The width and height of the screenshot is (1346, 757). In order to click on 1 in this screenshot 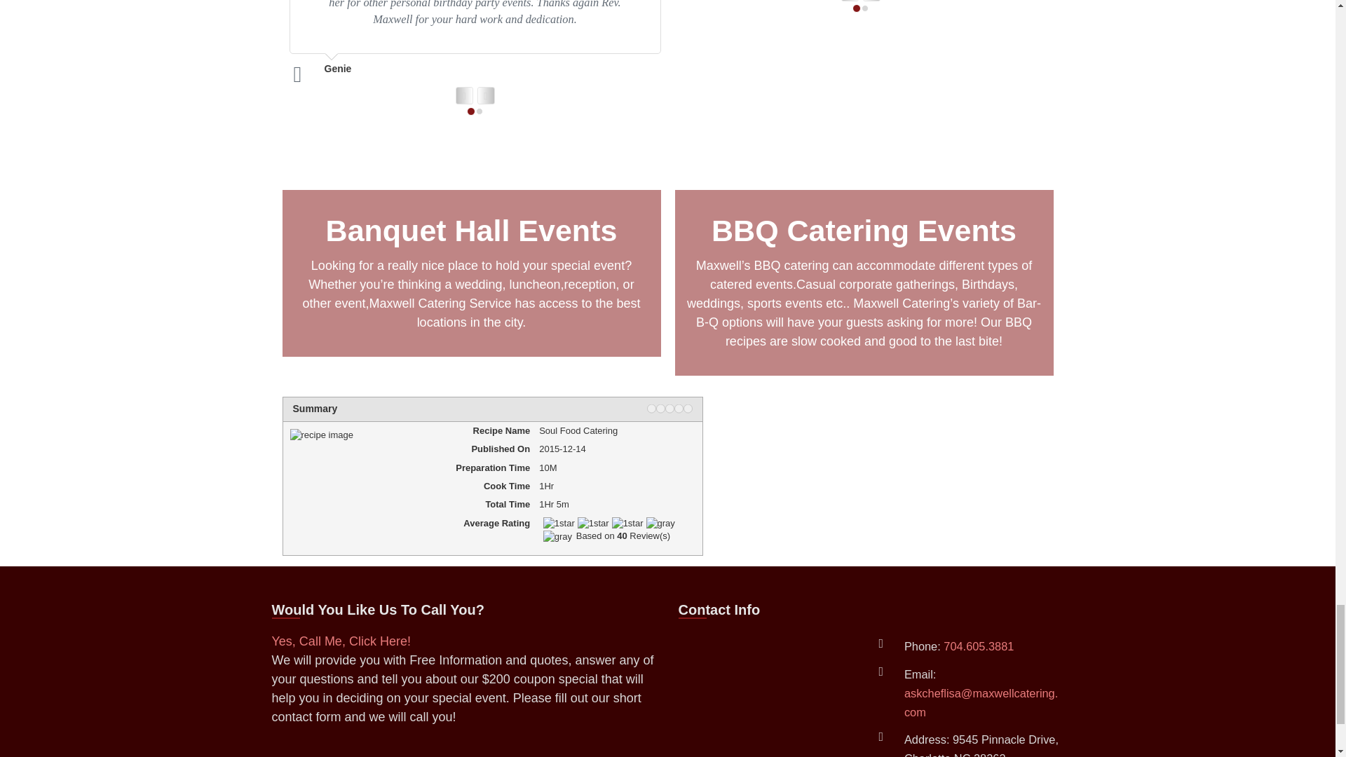, I will do `click(651, 408)`.